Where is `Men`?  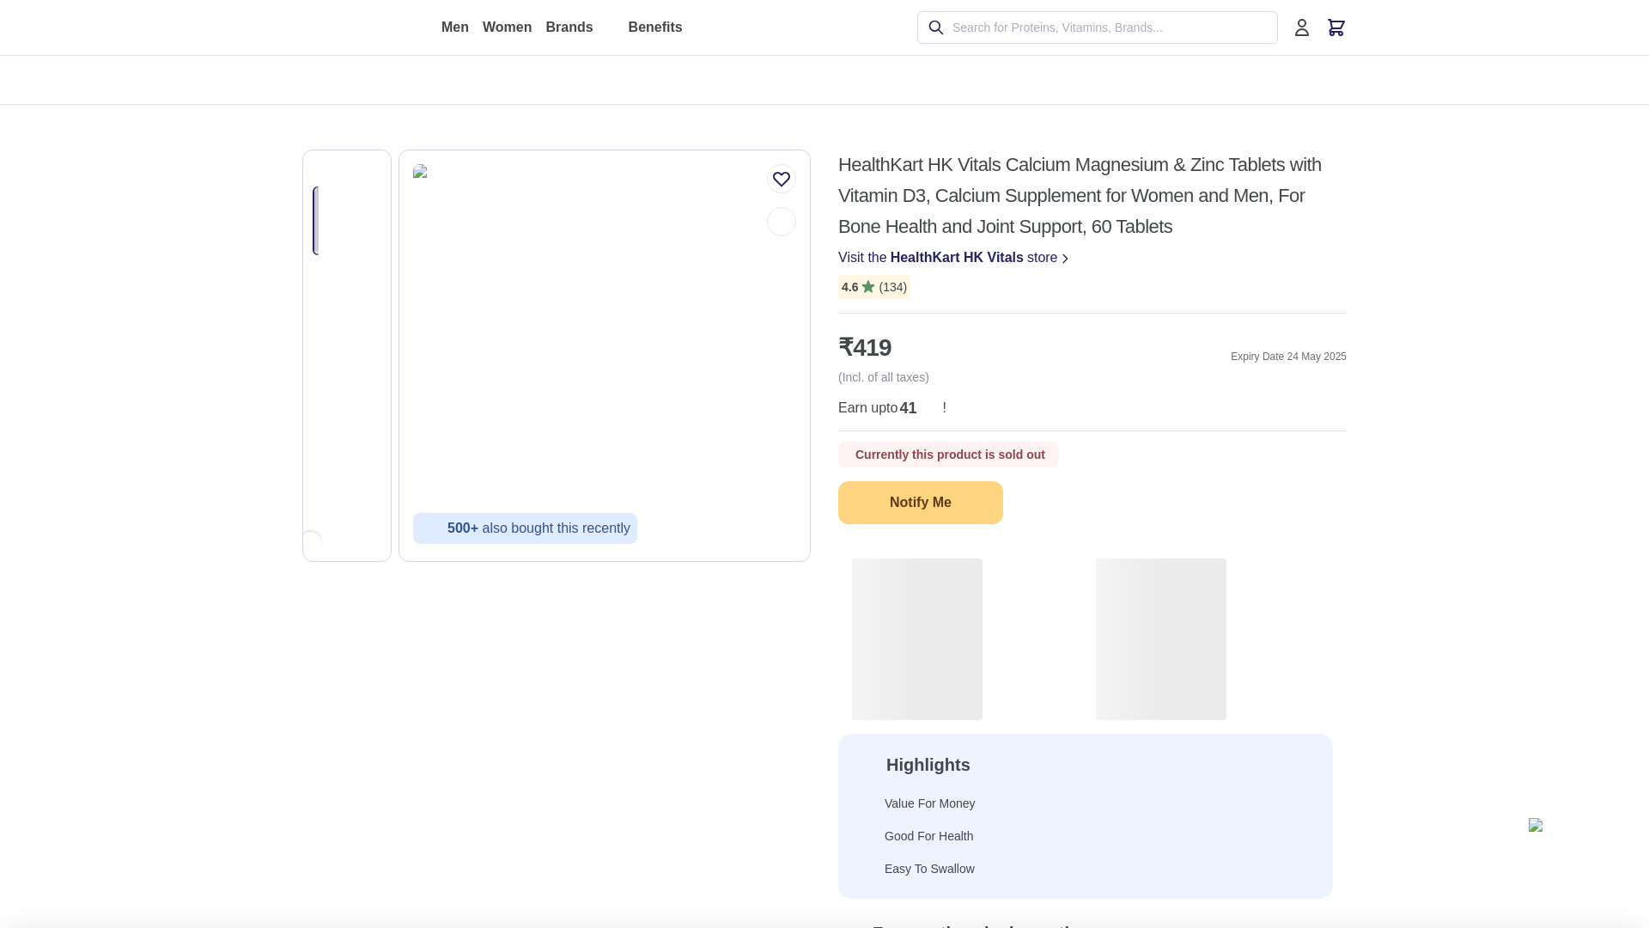
Men is located at coordinates (455, 27).